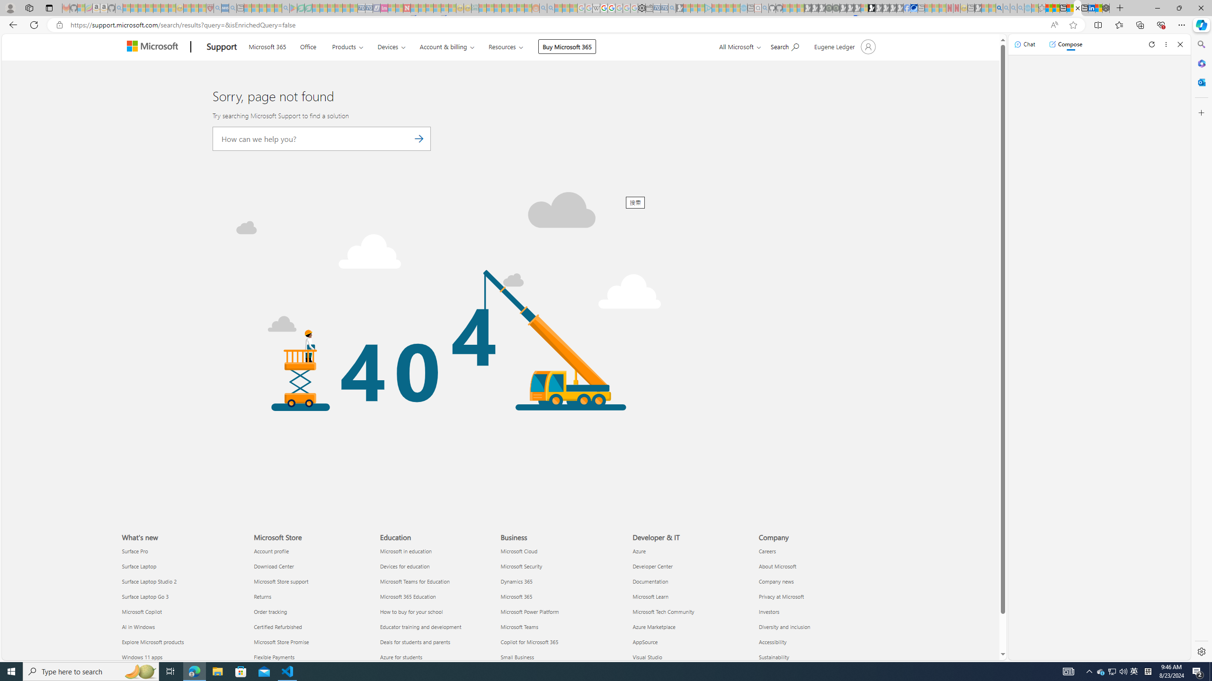 This screenshot has width=1212, height=681. What do you see at coordinates (1056, 8) in the screenshot?
I see `Aberdeen, Hong Kong SAR weather forecast | Microsoft Weather` at bounding box center [1056, 8].